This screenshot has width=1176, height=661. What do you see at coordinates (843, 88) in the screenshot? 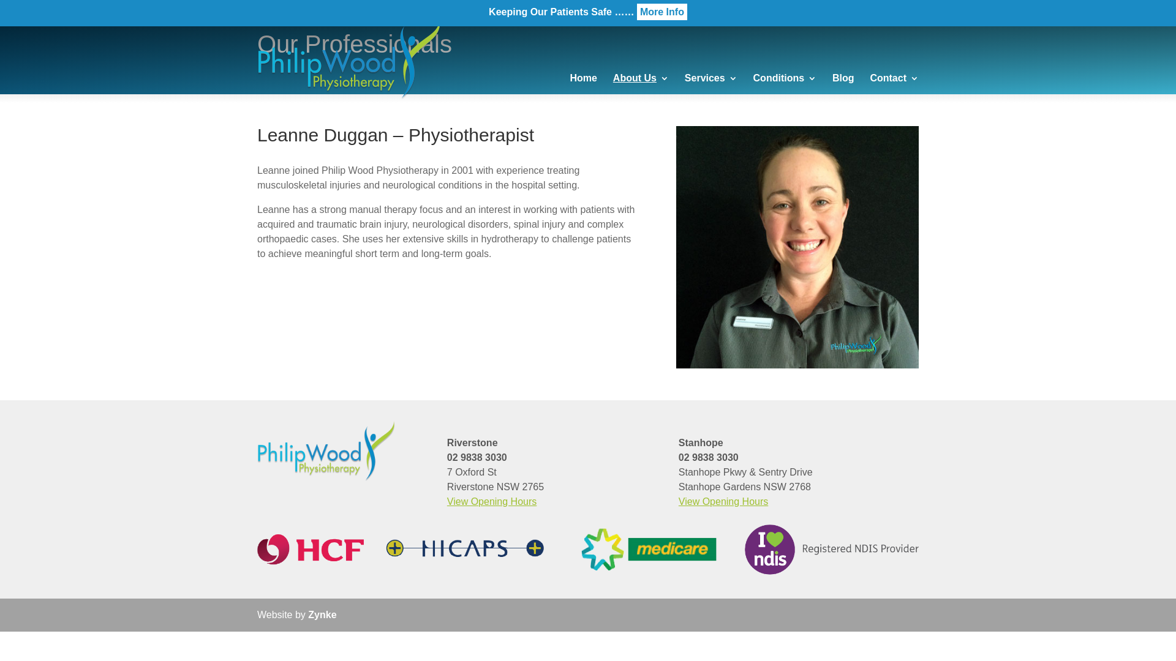
I see `Blog` at bounding box center [843, 88].